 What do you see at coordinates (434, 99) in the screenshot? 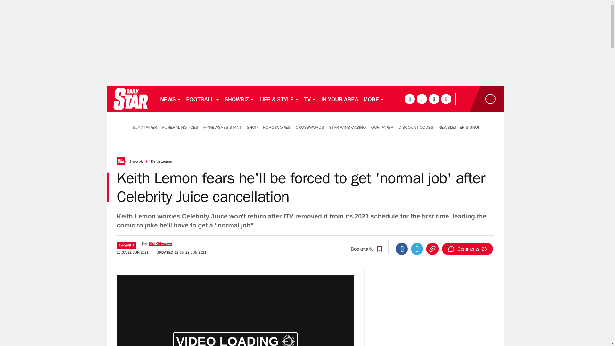
I see `tiktok` at bounding box center [434, 99].